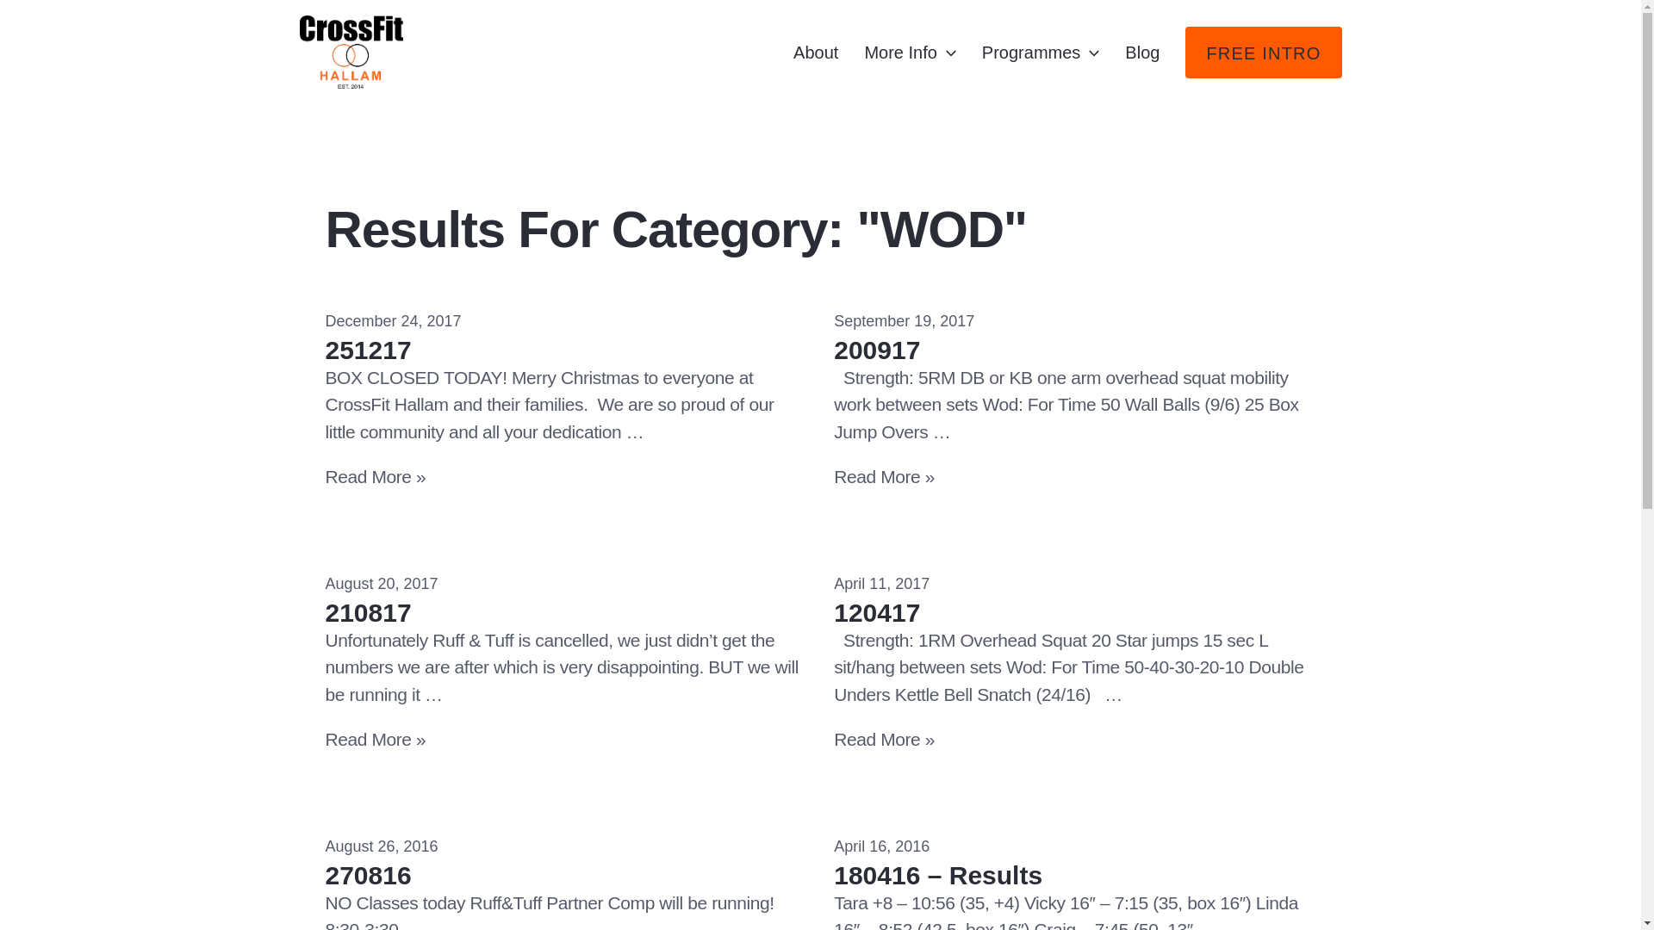 The image size is (1654, 930). I want to click on August 20, 2017
210817, so click(567, 599).